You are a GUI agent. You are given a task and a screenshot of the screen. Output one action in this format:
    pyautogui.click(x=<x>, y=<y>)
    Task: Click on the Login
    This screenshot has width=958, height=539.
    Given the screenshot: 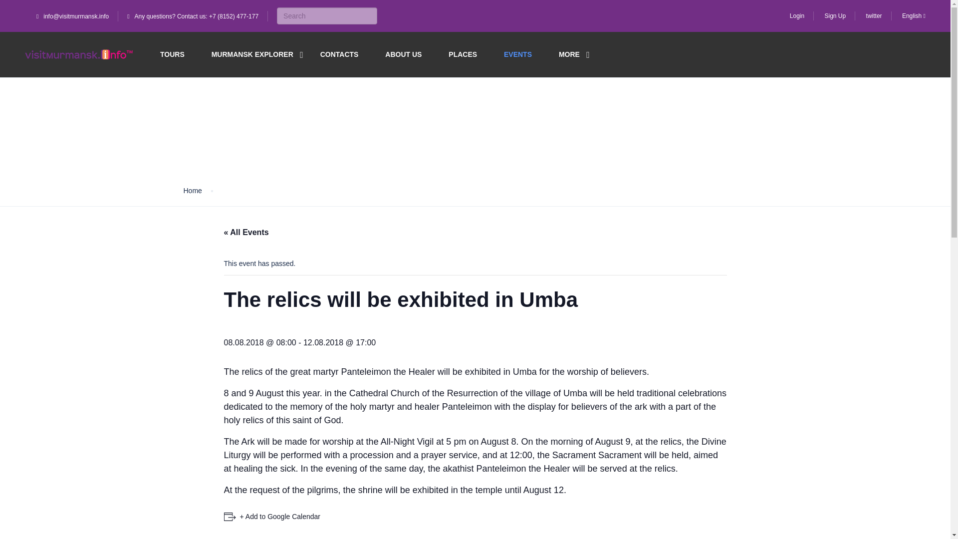 What is the action you would take?
    pyautogui.click(x=797, y=15)
    